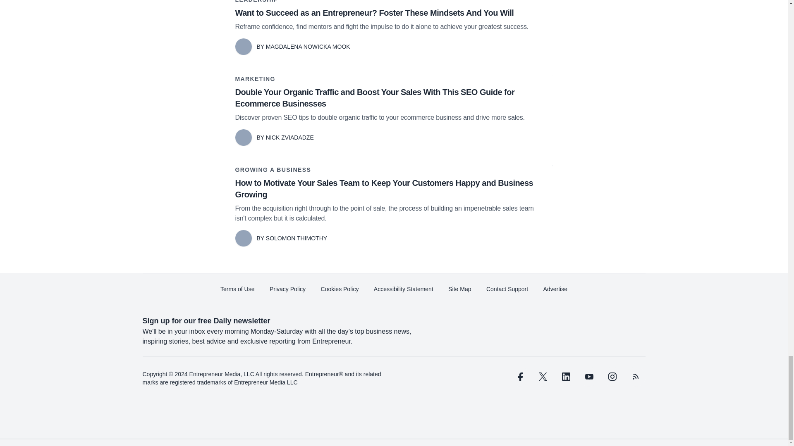 The width and height of the screenshot is (794, 446). I want to click on facebook, so click(519, 377).